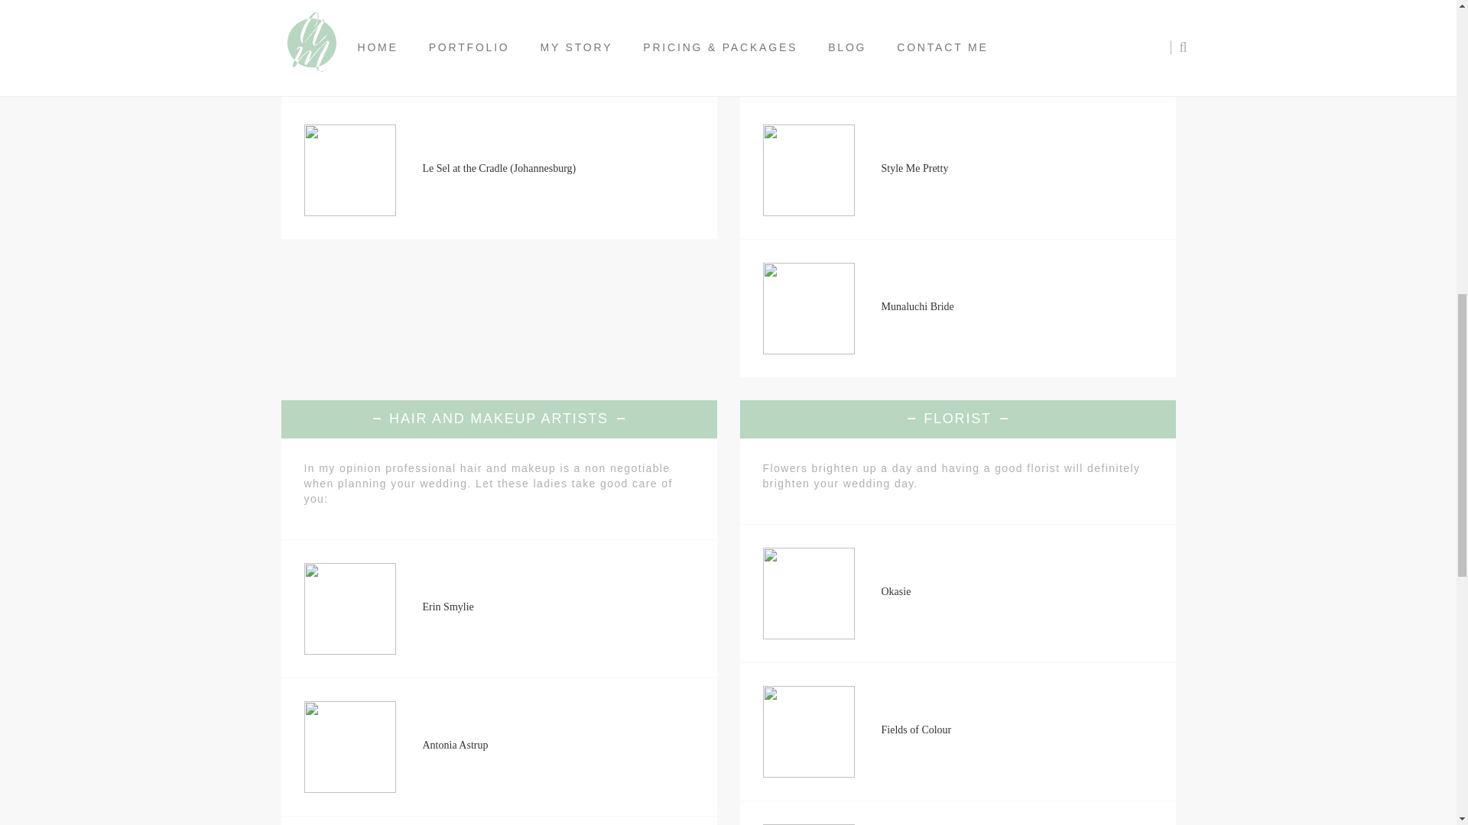 Image resolution: width=1468 pixels, height=825 pixels. Describe the element at coordinates (917, 307) in the screenshot. I see `Munaluchi Bride` at that location.